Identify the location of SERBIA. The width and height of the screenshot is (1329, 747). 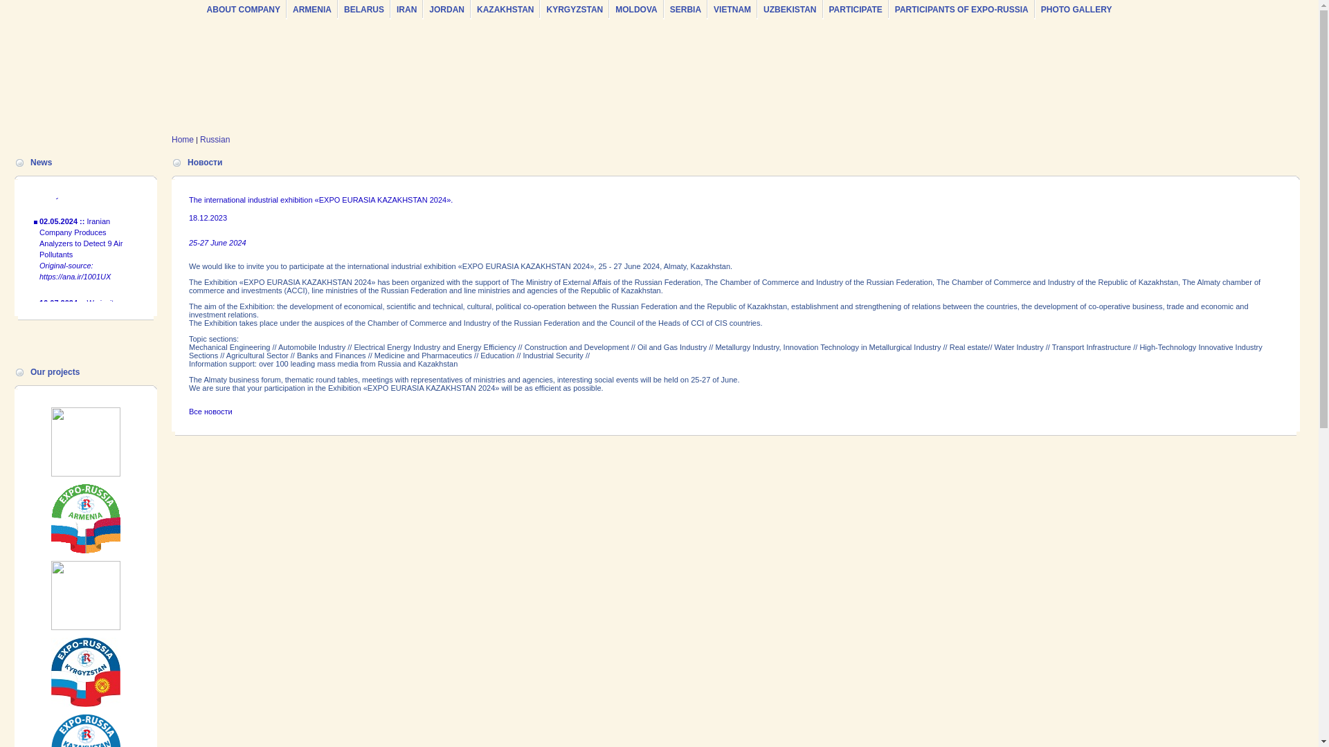
(685, 9).